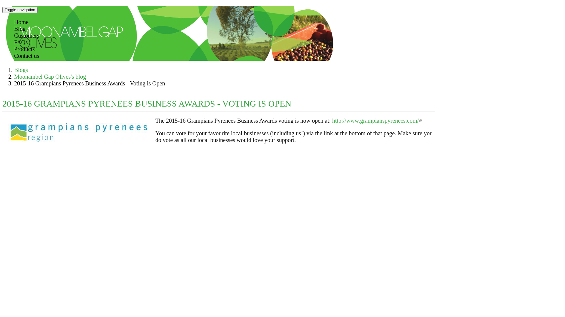  I want to click on Moonambel Gap Olives's blog, so click(50, 77).